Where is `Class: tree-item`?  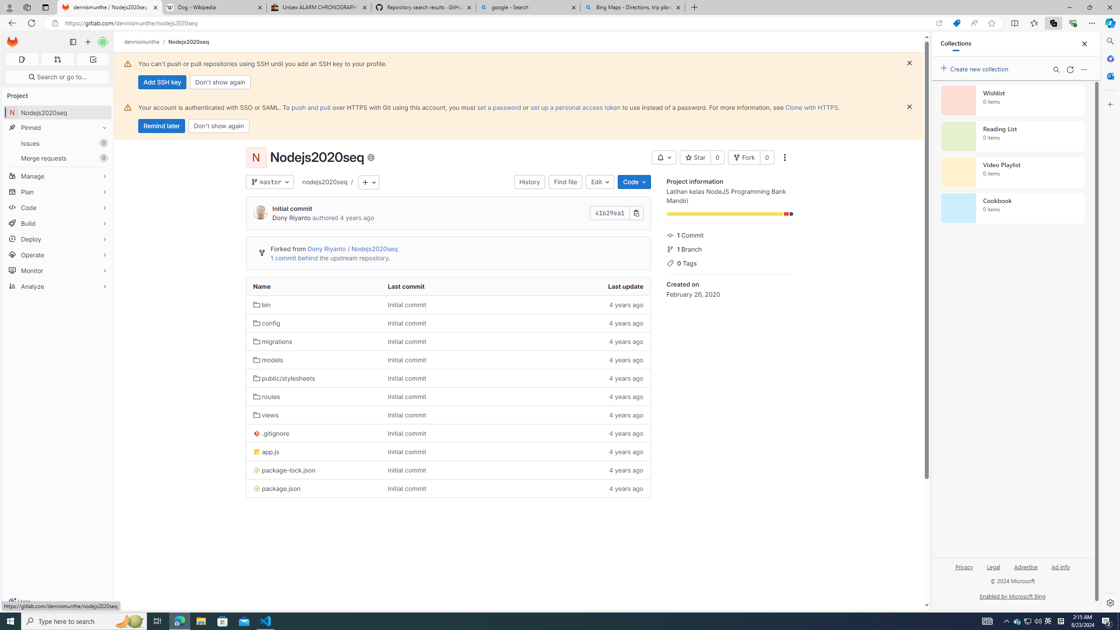
Class: tree-item is located at coordinates (448, 488).